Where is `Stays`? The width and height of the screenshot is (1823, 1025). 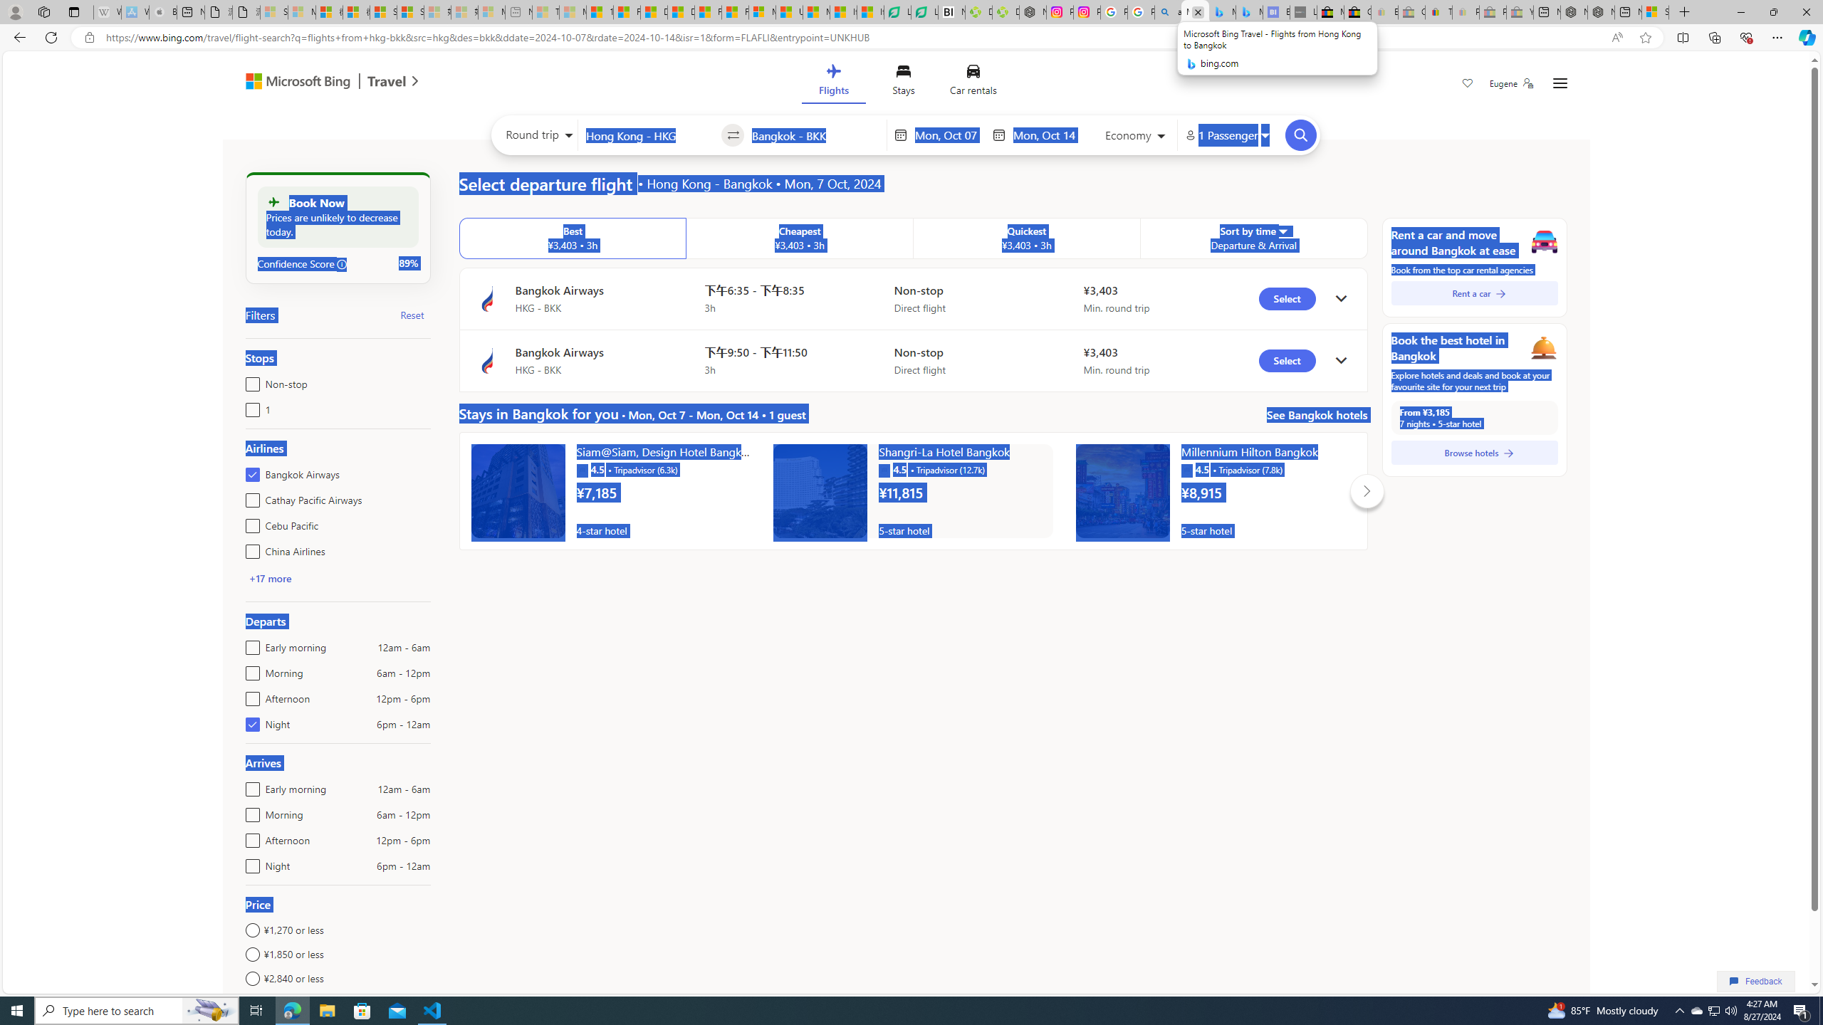
Stays is located at coordinates (903, 83).